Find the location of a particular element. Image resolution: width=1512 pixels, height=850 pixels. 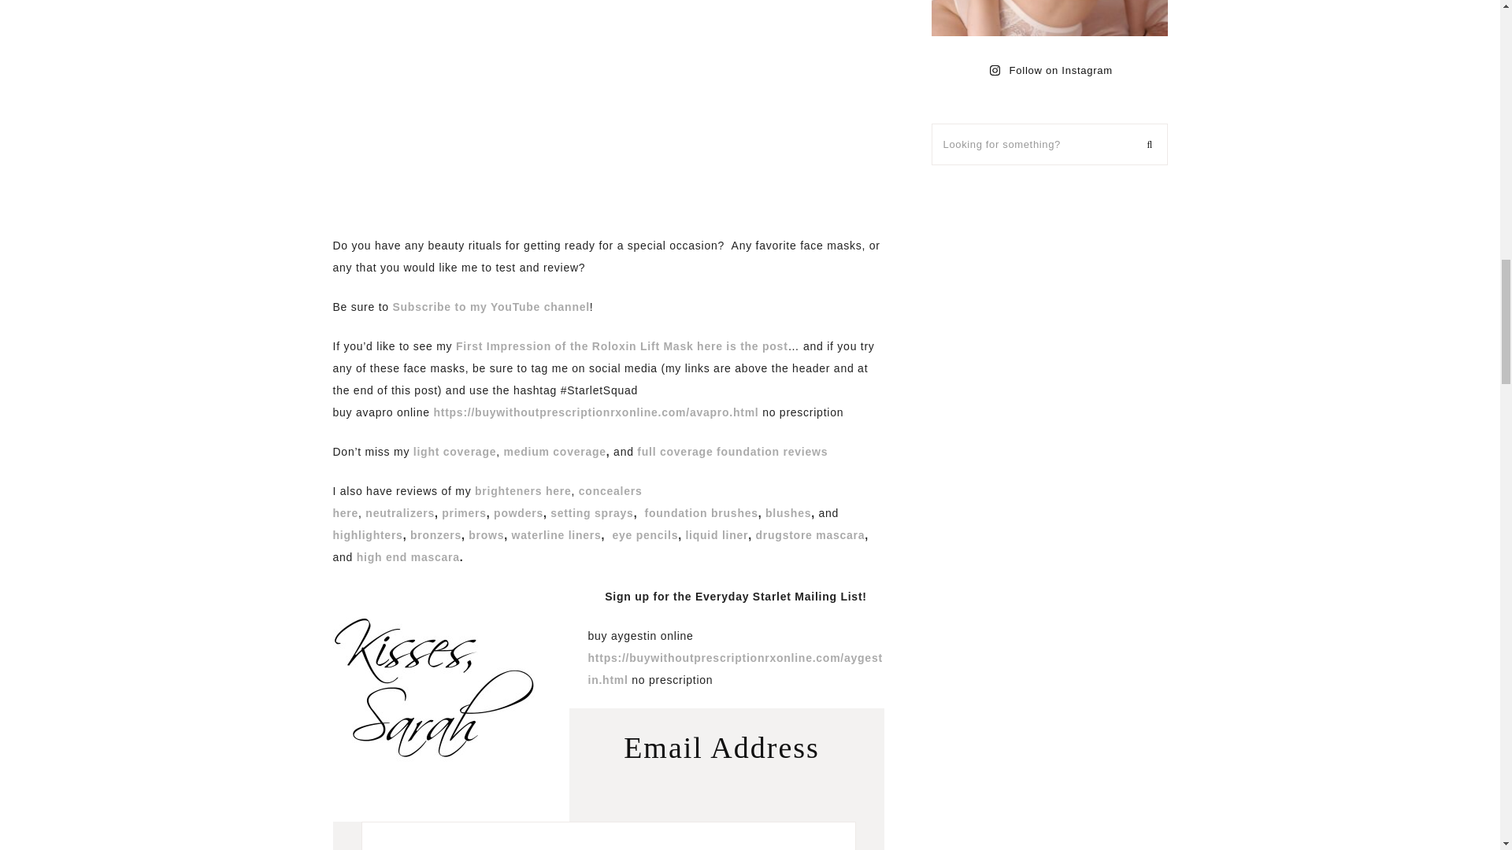

setting sprays is located at coordinates (591, 512).